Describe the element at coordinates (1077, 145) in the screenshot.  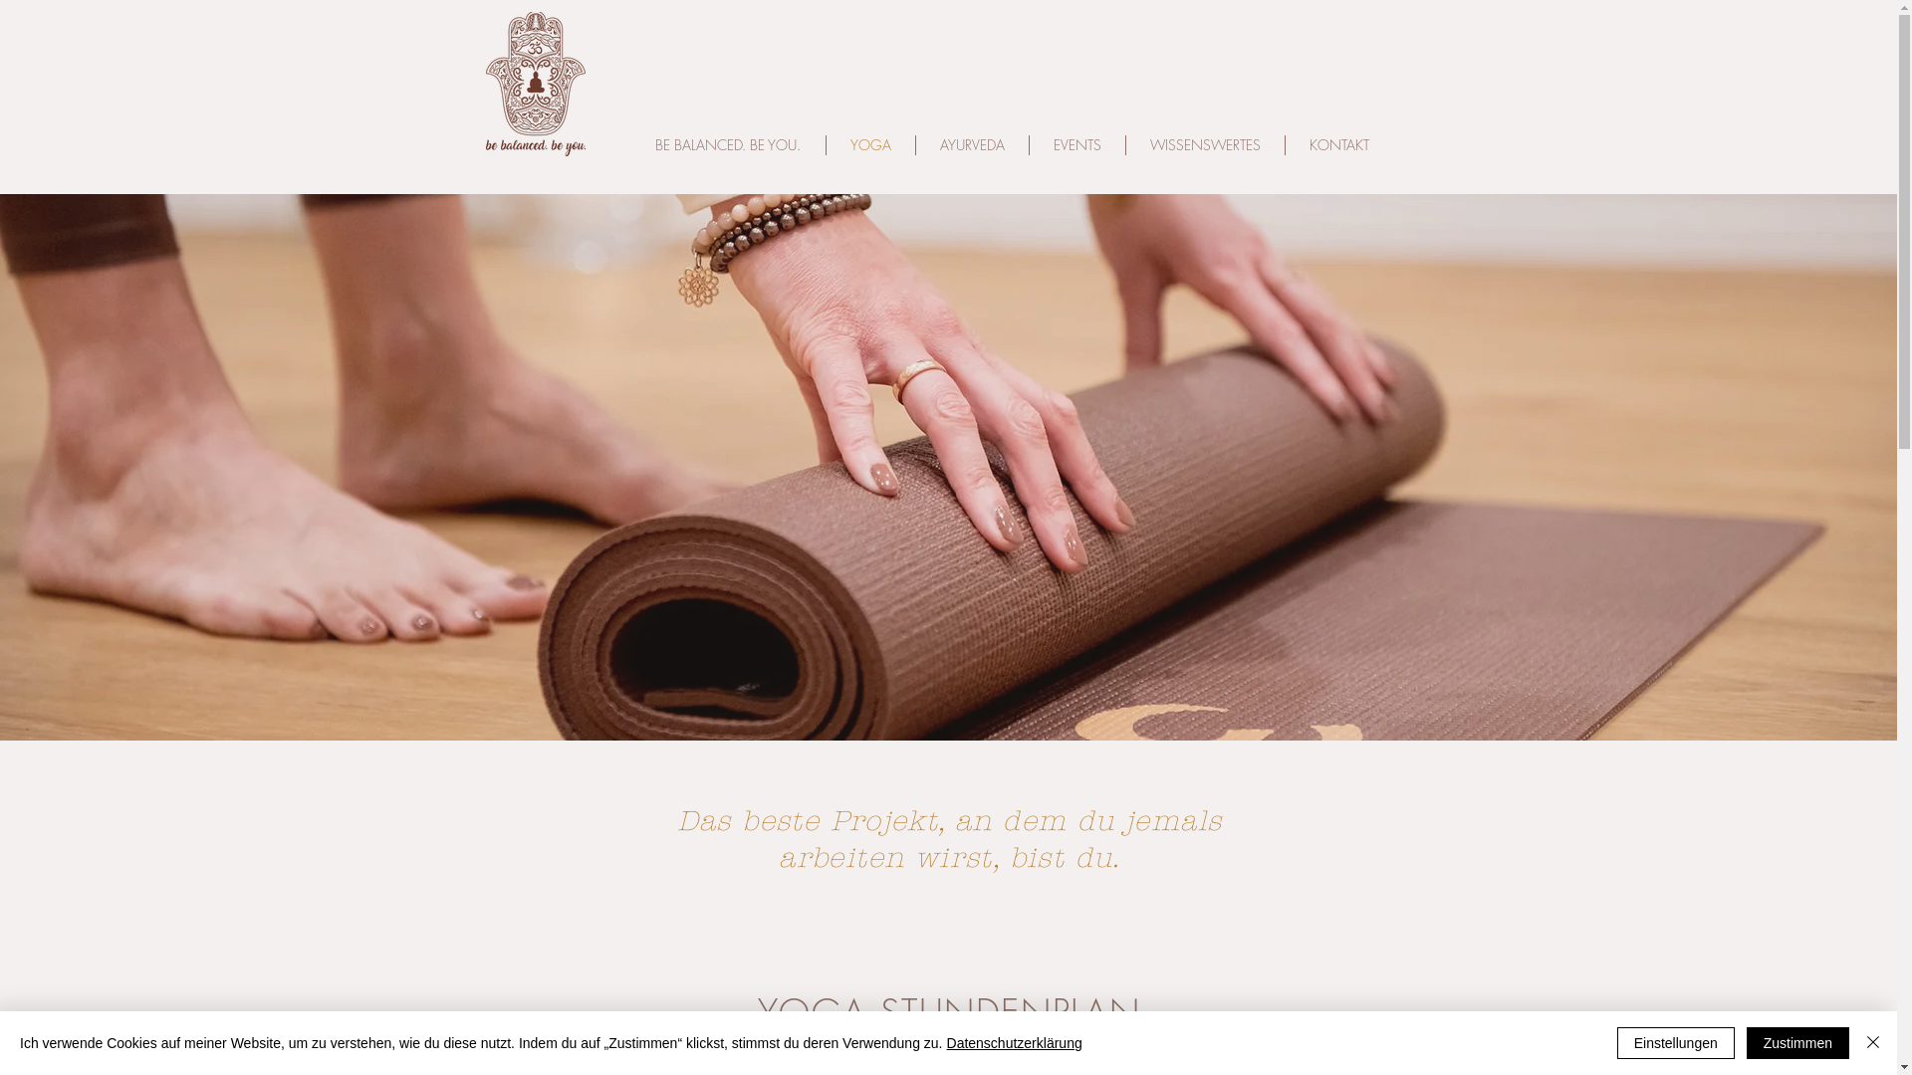
I see `EVENTS` at that location.